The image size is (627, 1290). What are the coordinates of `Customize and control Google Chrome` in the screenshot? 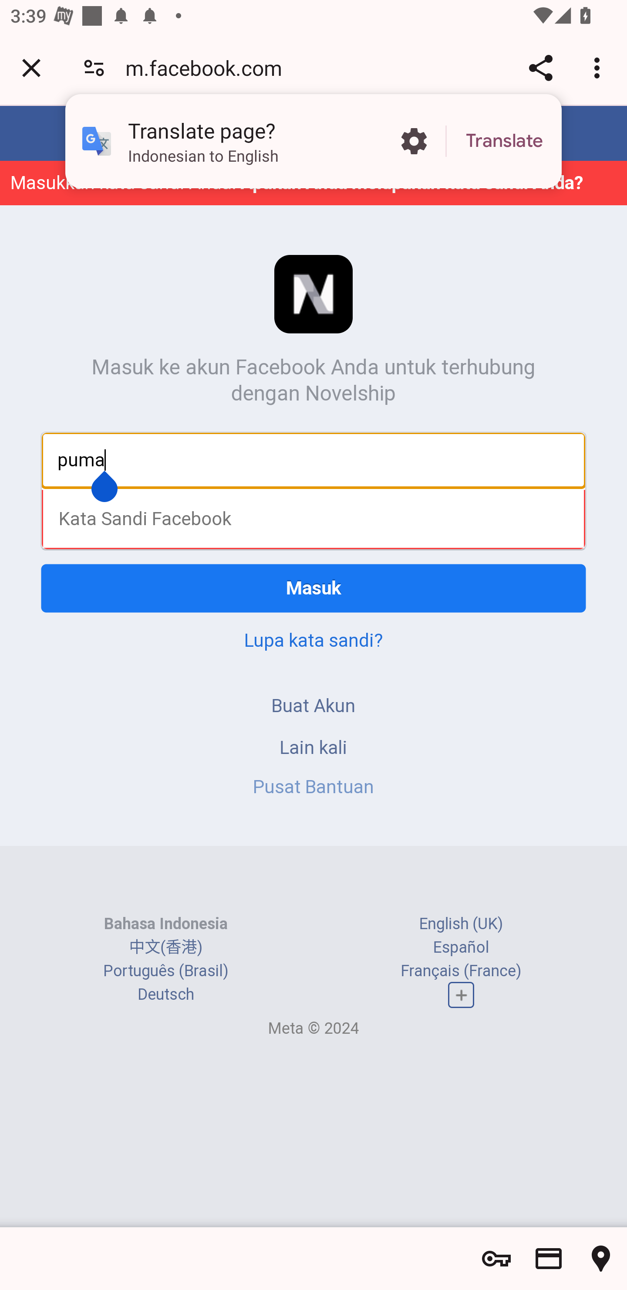 It's located at (599, 68).